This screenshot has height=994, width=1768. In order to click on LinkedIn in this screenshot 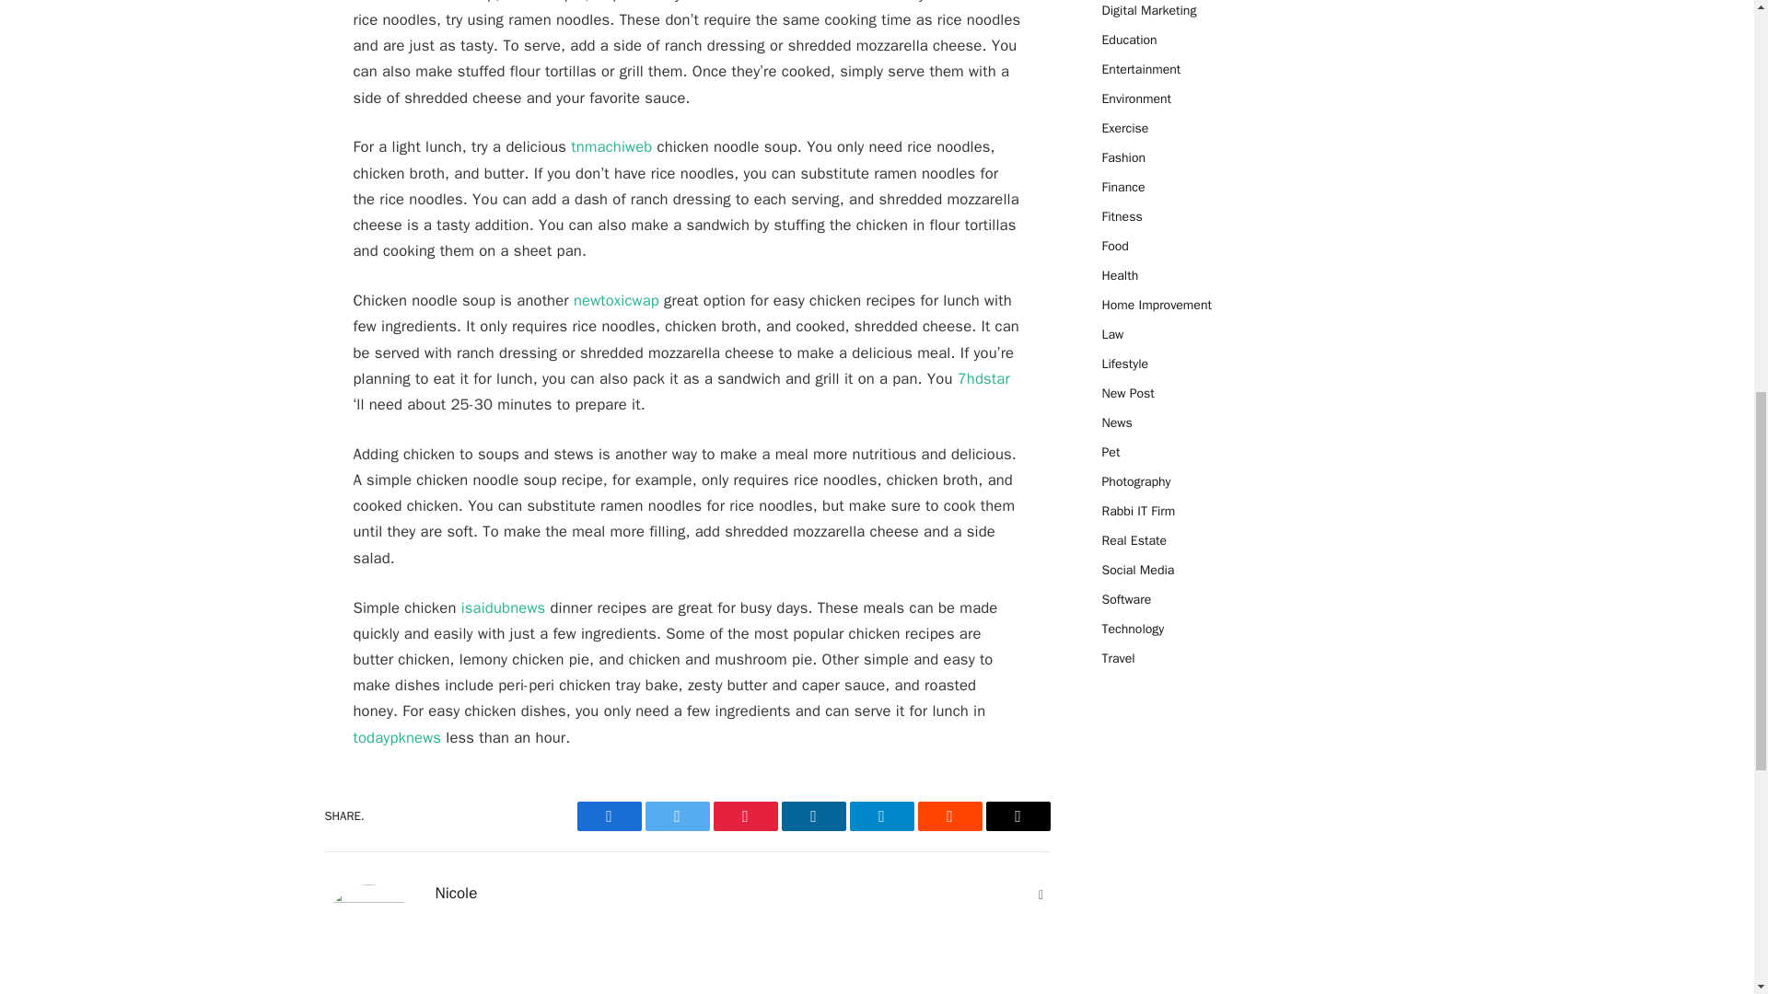, I will do `click(812, 815)`.